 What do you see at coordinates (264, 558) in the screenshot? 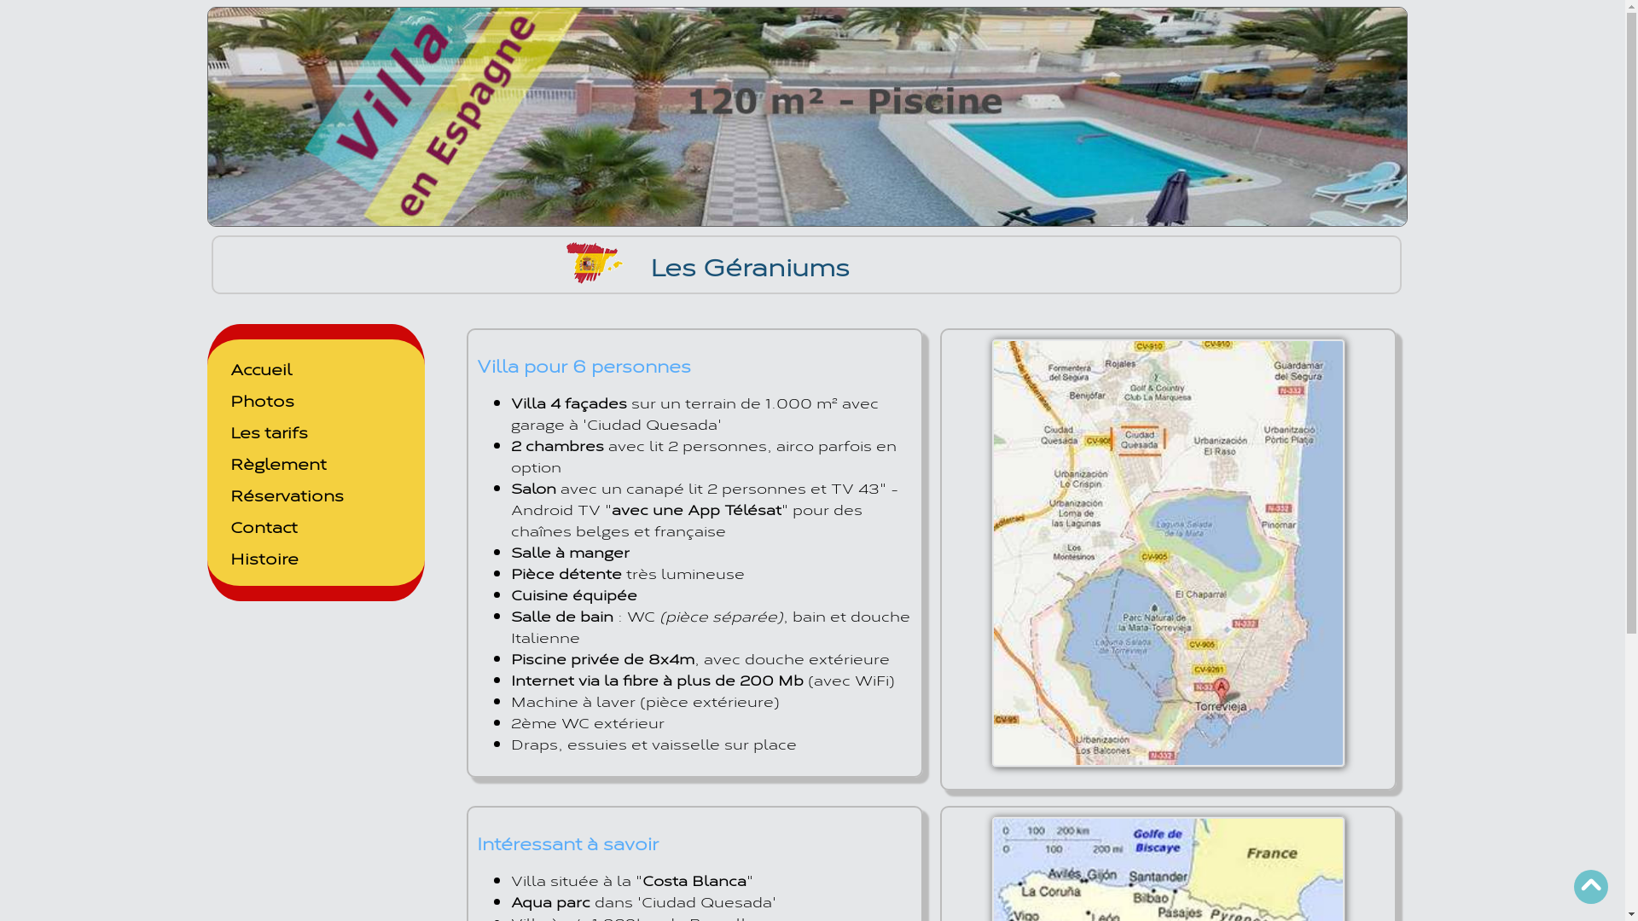
I see `Histoire` at bounding box center [264, 558].